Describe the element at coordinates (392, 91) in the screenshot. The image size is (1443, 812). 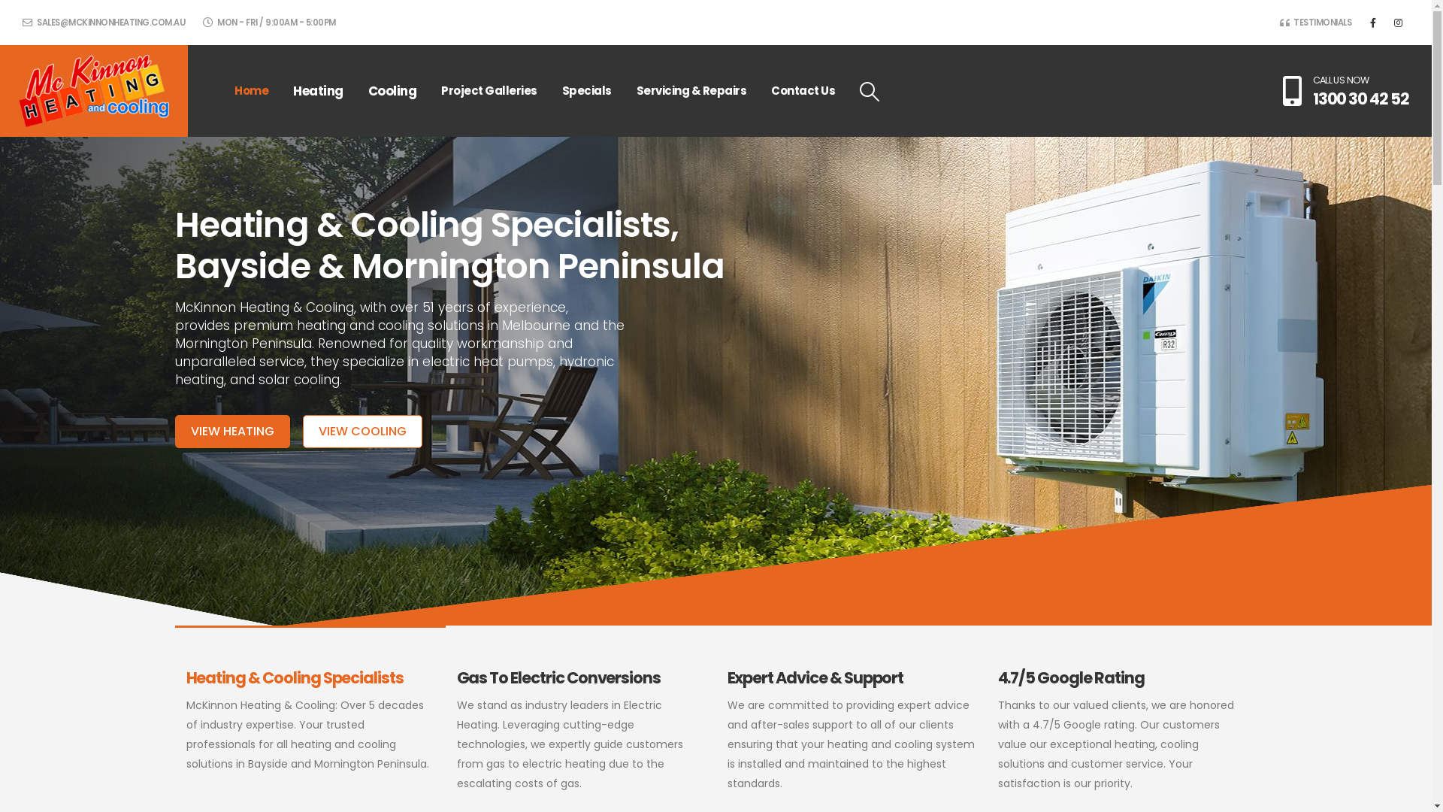
I see `Cooling` at that location.